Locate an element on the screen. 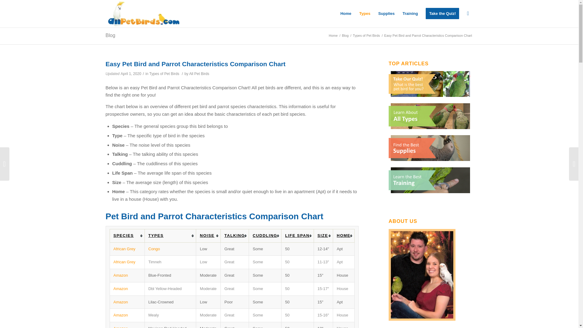 The image size is (583, 328). Blog is located at coordinates (345, 36).